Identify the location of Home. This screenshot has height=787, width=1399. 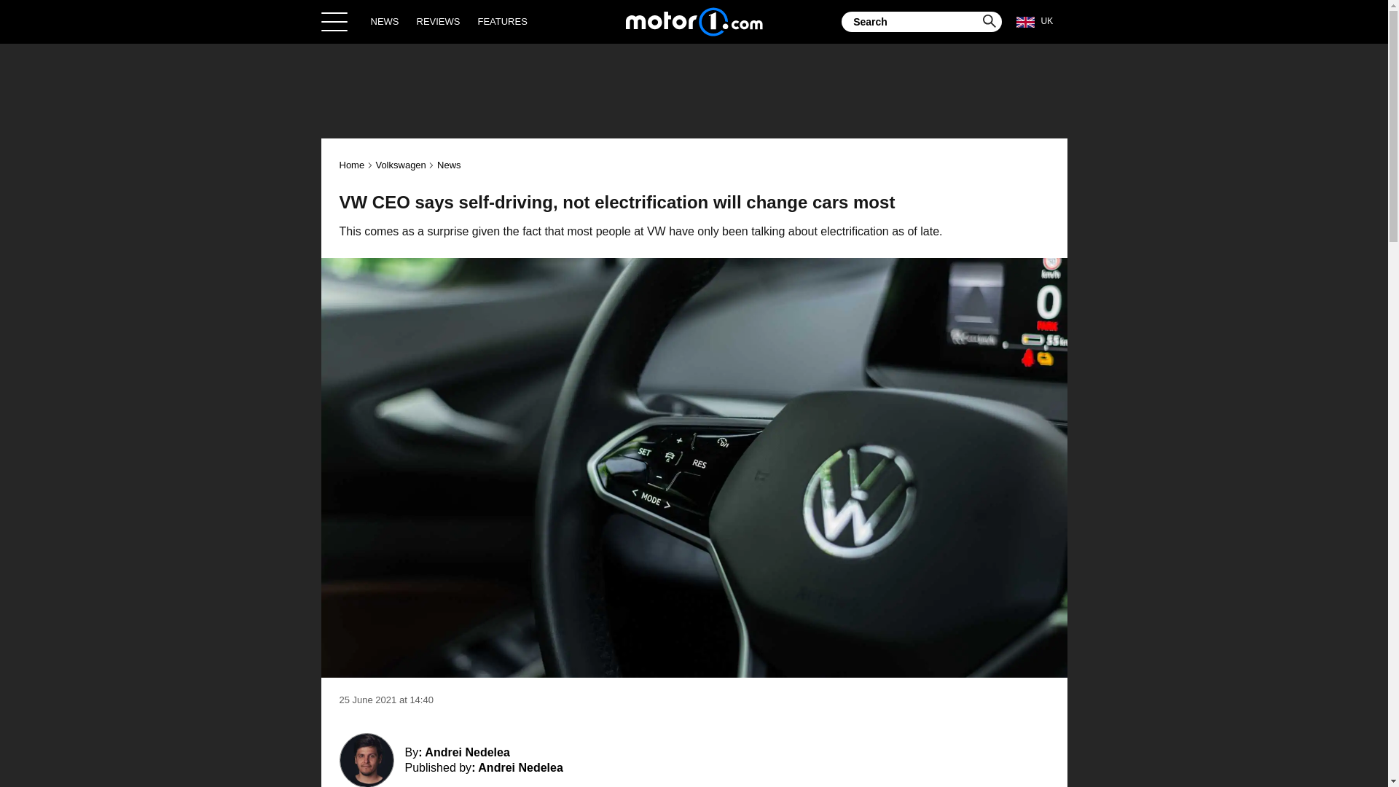
(353, 165).